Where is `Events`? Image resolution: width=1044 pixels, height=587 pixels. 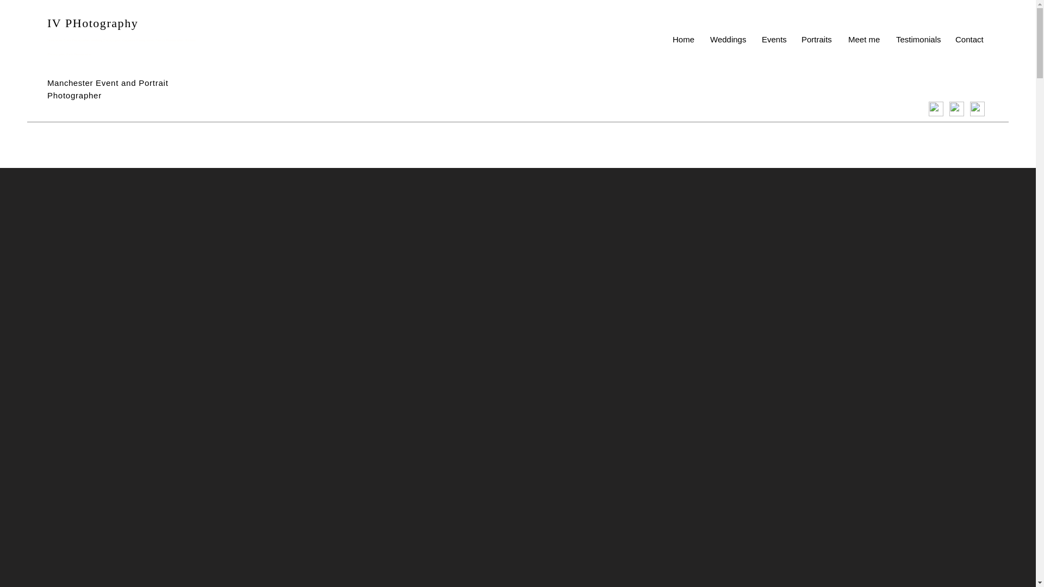 Events is located at coordinates (773, 39).